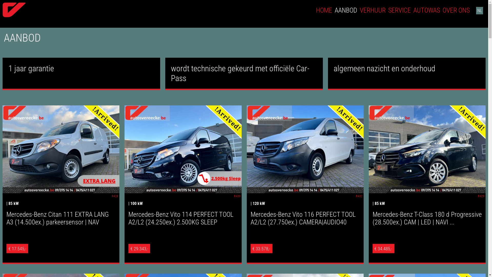  Describe the element at coordinates (115, 196) in the screenshot. I see `R428` at that location.